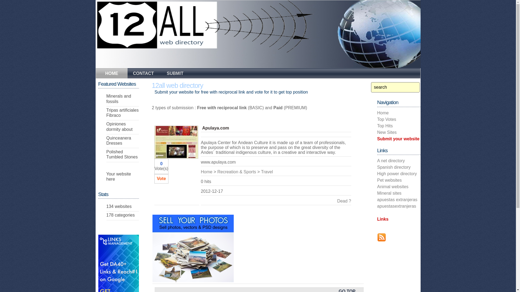  Describe the element at coordinates (161, 164) in the screenshot. I see `0` at that location.